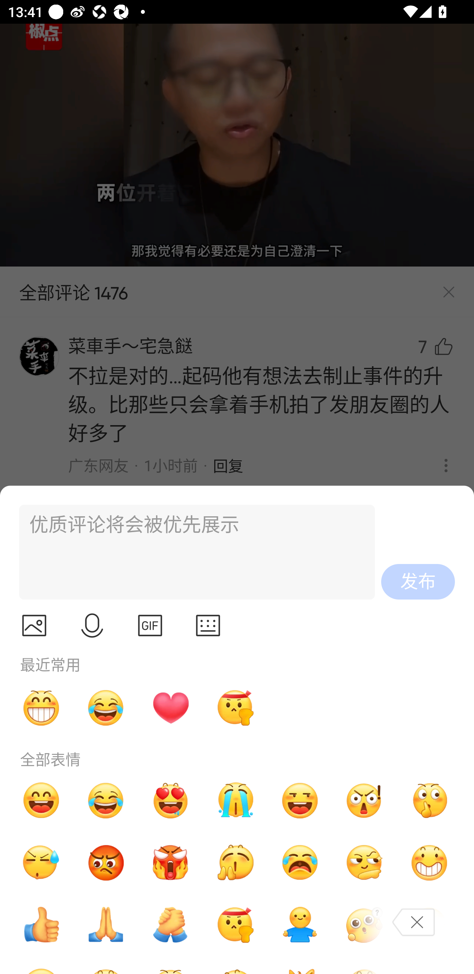  Describe the element at coordinates (171, 925) in the screenshot. I see `加油` at that location.